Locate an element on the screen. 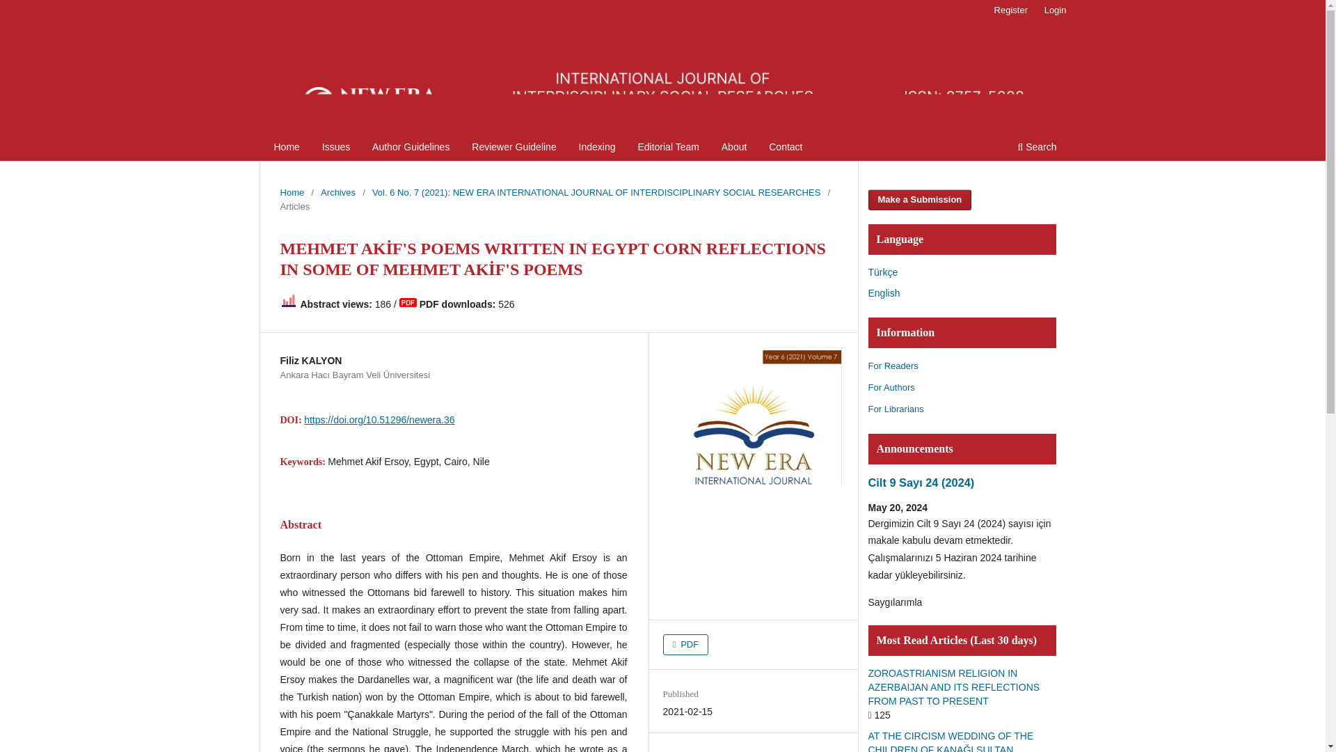 The image size is (1336, 752). Register is located at coordinates (1010, 10).